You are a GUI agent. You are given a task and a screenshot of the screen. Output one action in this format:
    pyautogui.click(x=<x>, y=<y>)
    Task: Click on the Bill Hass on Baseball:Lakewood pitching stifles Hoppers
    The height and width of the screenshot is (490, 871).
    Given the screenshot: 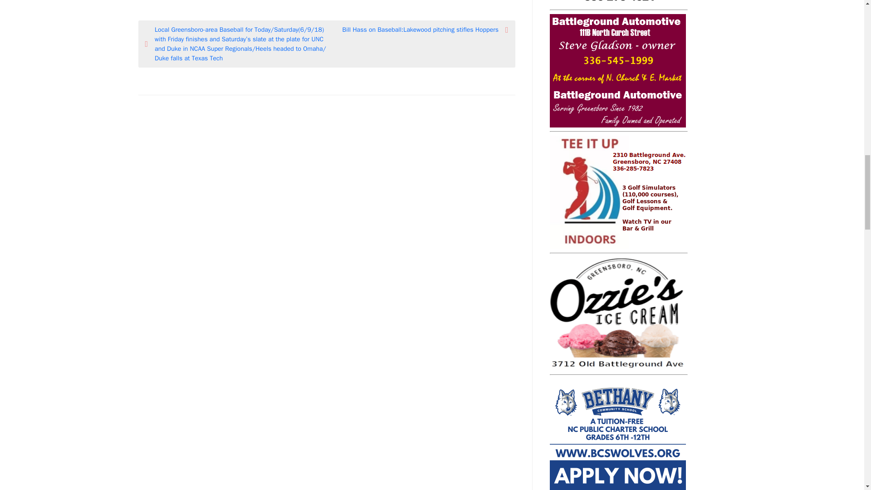 What is the action you would take?
    pyautogui.click(x=417, y=29)
    